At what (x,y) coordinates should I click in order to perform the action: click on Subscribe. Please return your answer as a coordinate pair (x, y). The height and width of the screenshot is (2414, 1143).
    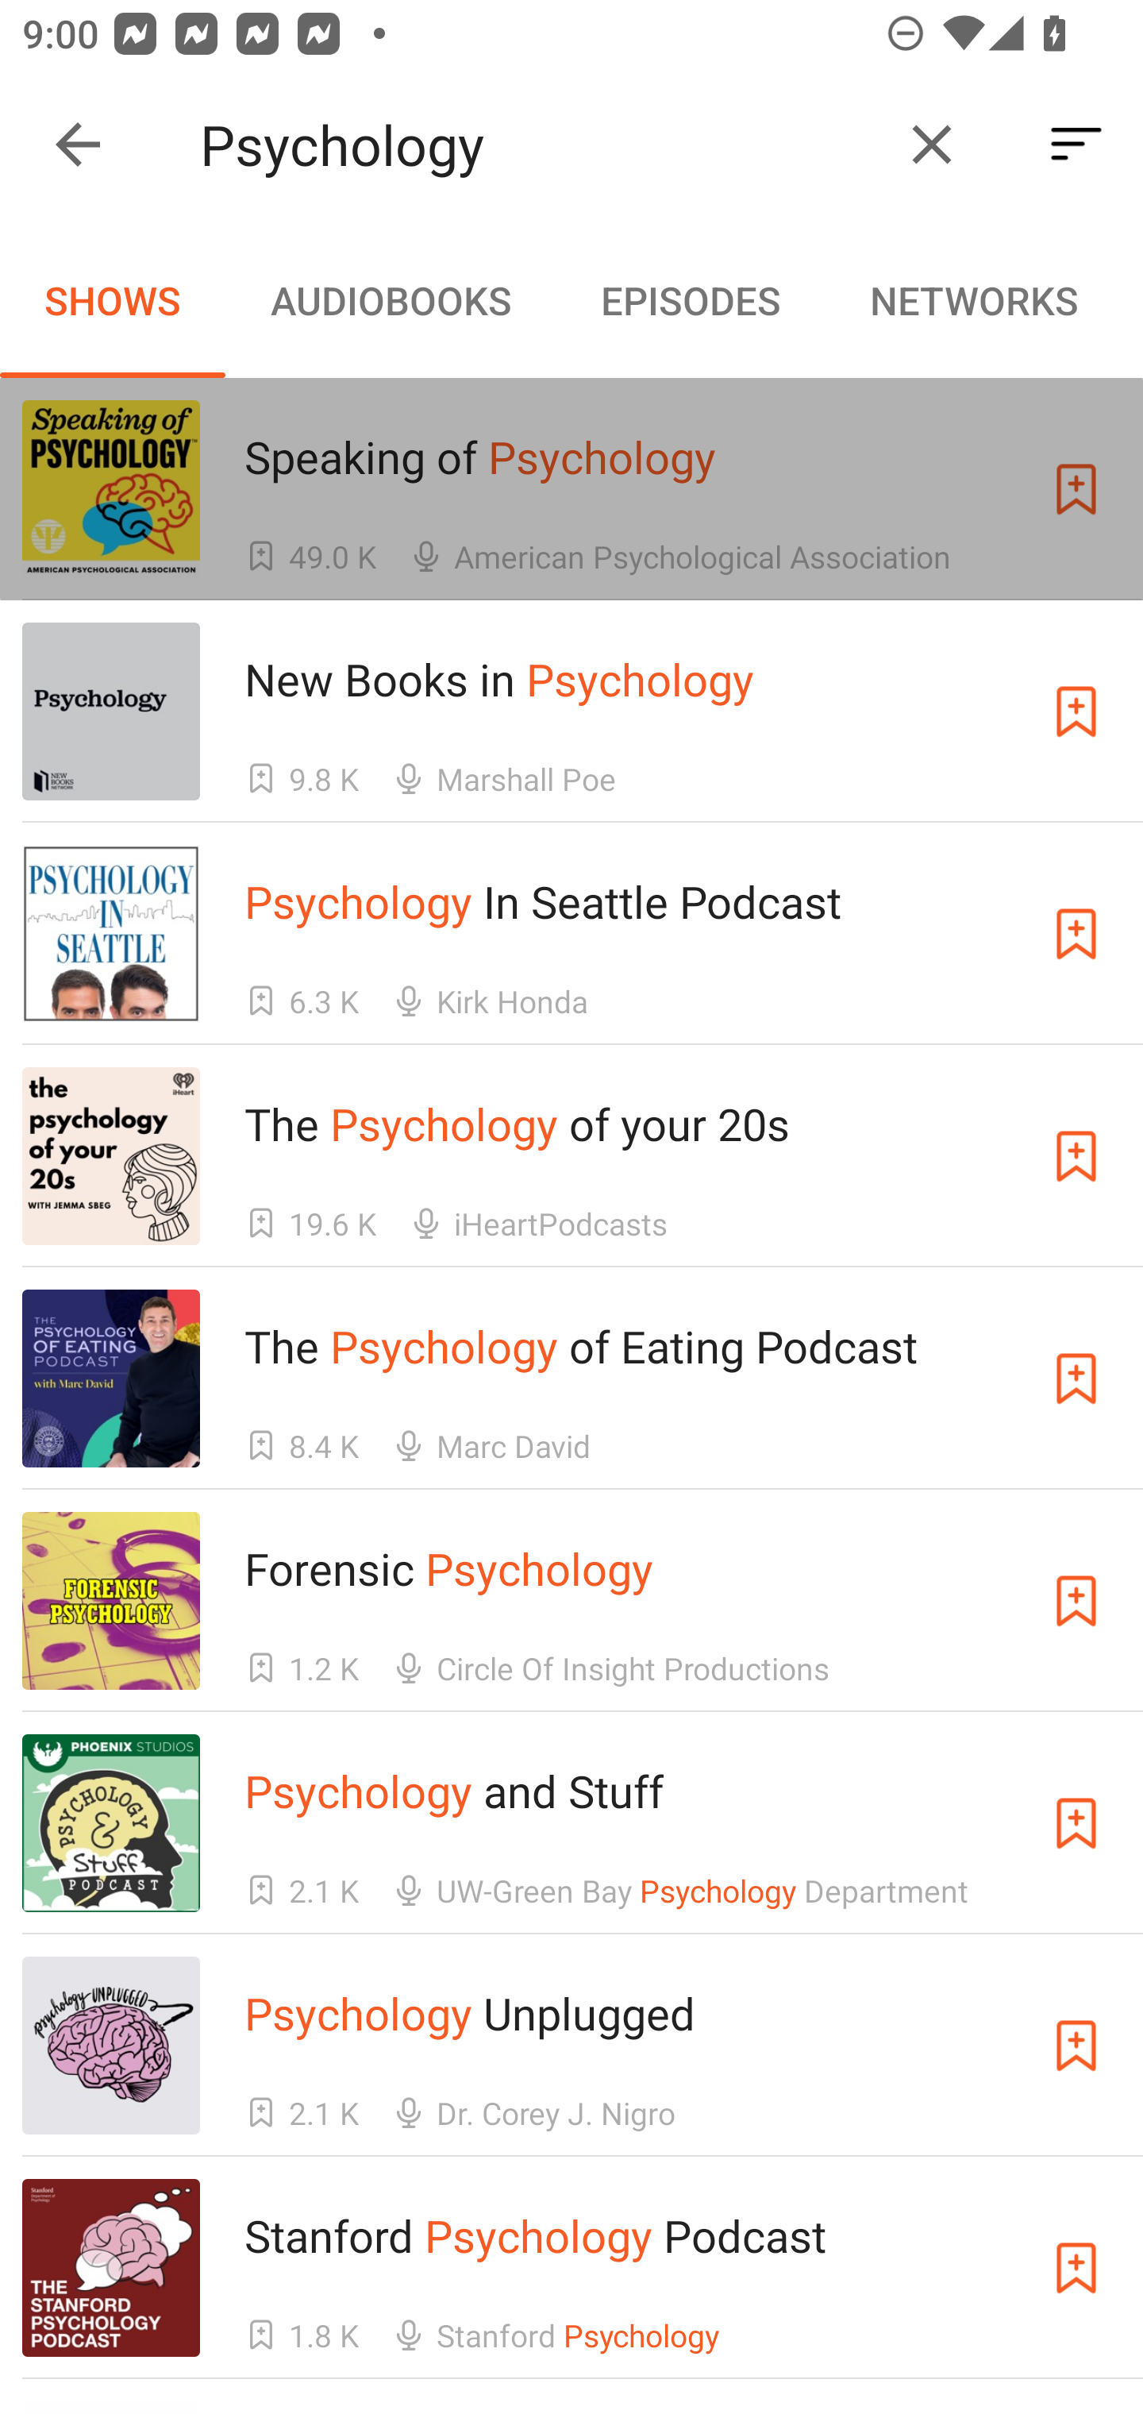
    Looking at the image, I should click on (1076, 488).